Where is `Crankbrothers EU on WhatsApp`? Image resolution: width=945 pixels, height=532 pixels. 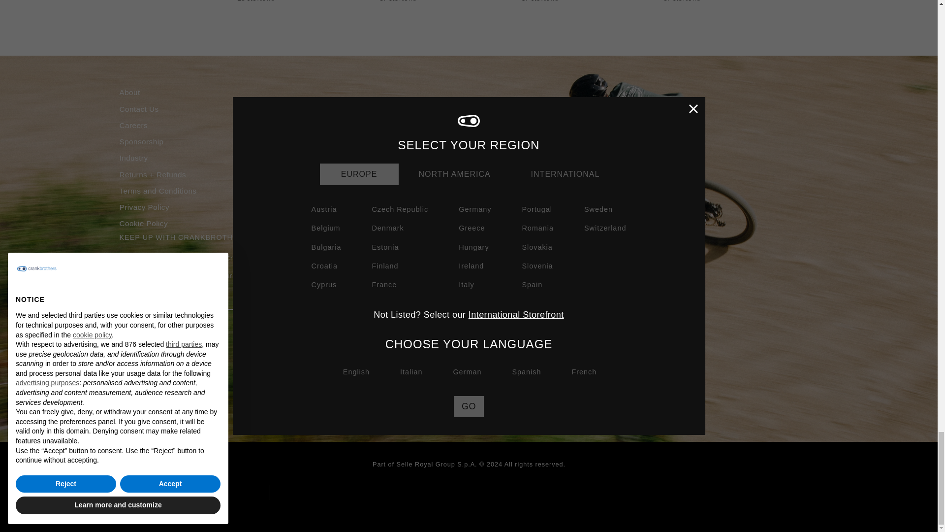
Crankbrothers EU on WhatsApp is located at coordinates (202, 331).